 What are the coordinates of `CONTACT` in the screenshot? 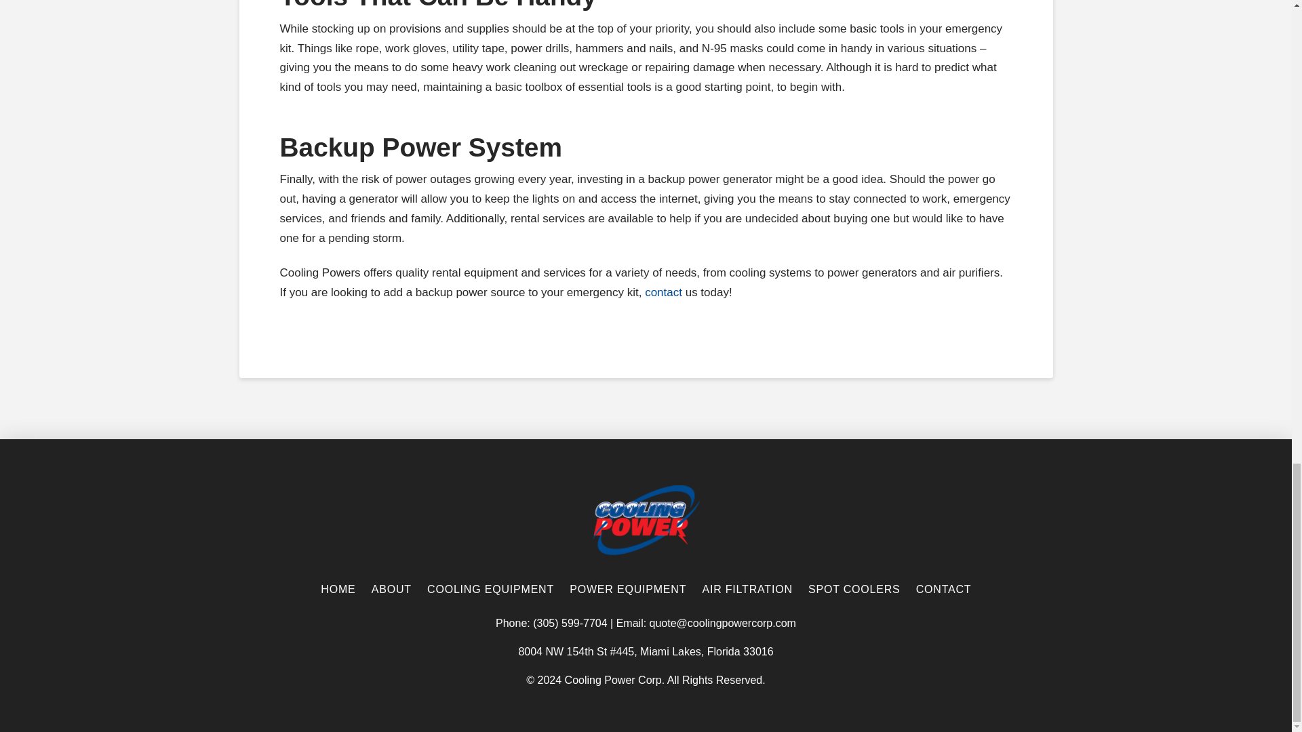 It's located at (943, 589).